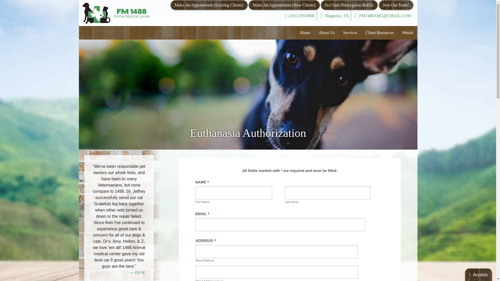  What do you see at coordinates (248, 95) in the screenshot?
I see `Playful Puppy` at bounding box center [248, 95].